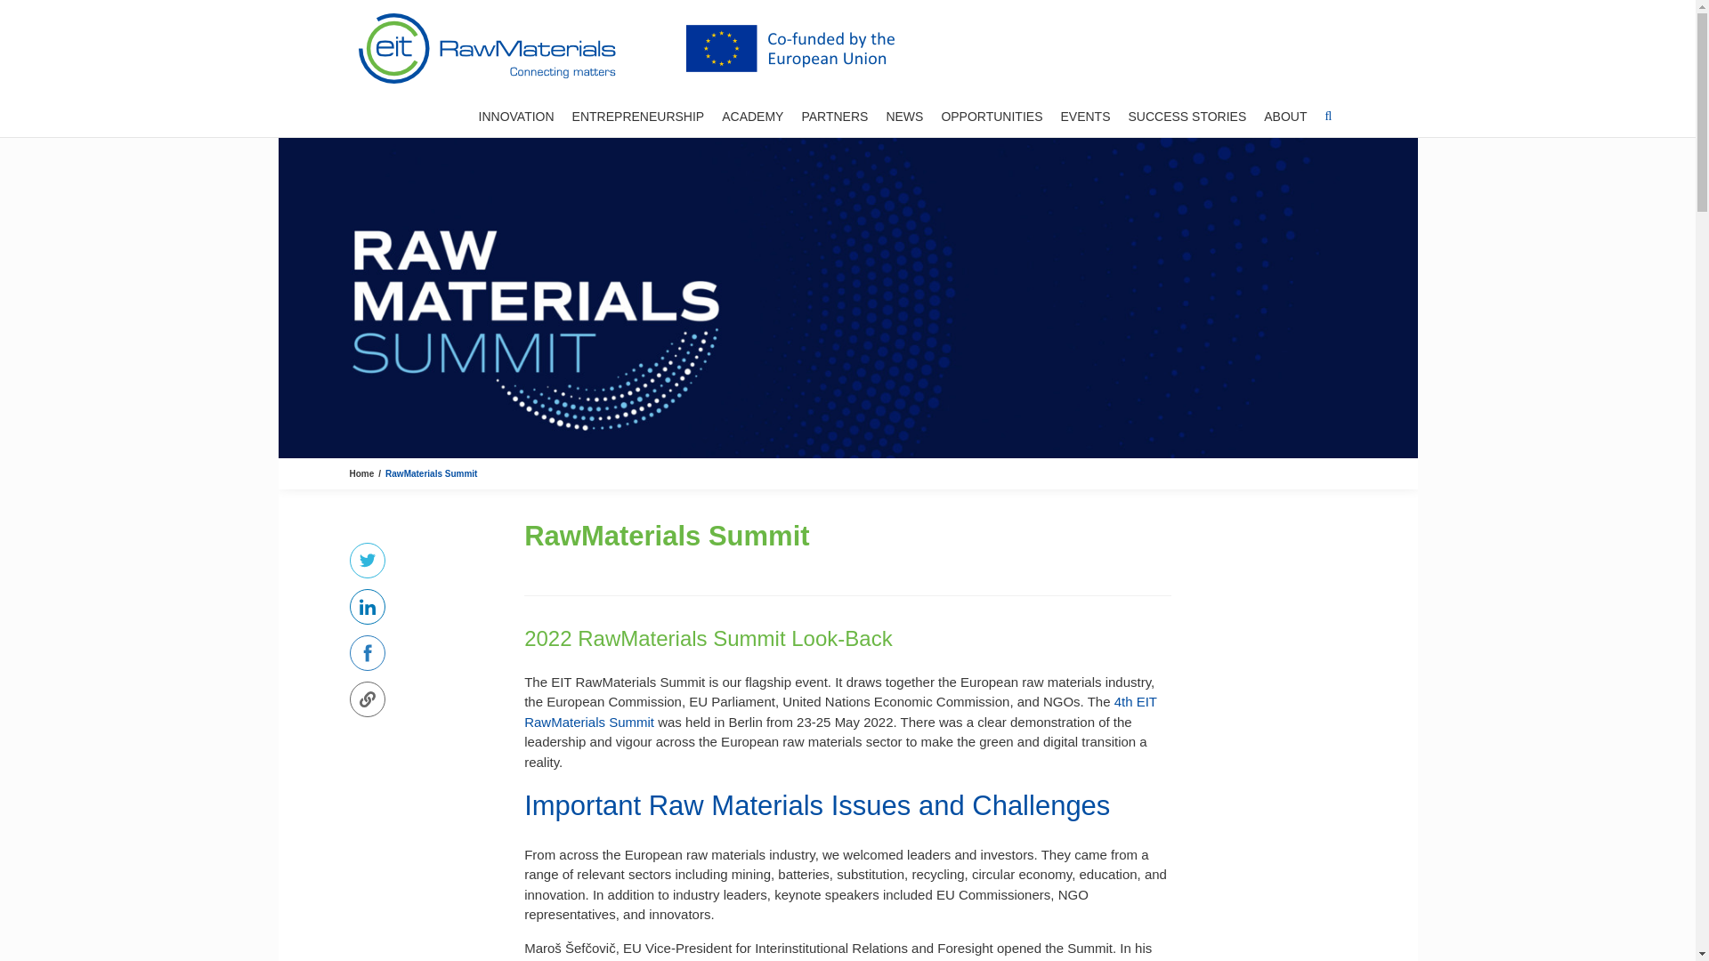 This screenshot has width=1709, height=961. I want to click on ABOUT, so click(1285, 114).